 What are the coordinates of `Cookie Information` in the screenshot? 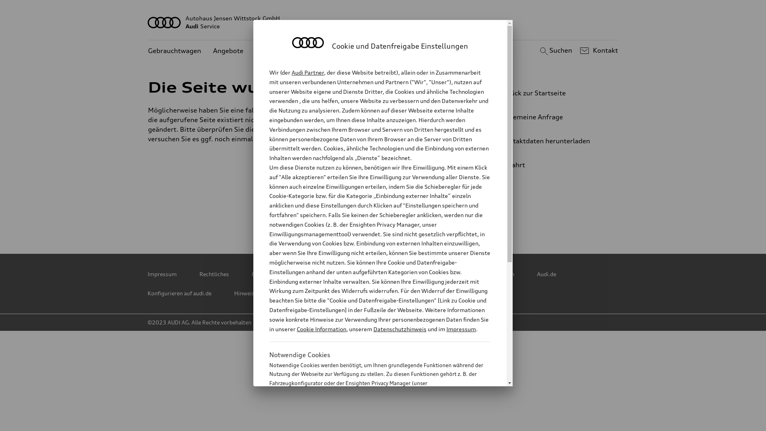 It's located at (371, 423).